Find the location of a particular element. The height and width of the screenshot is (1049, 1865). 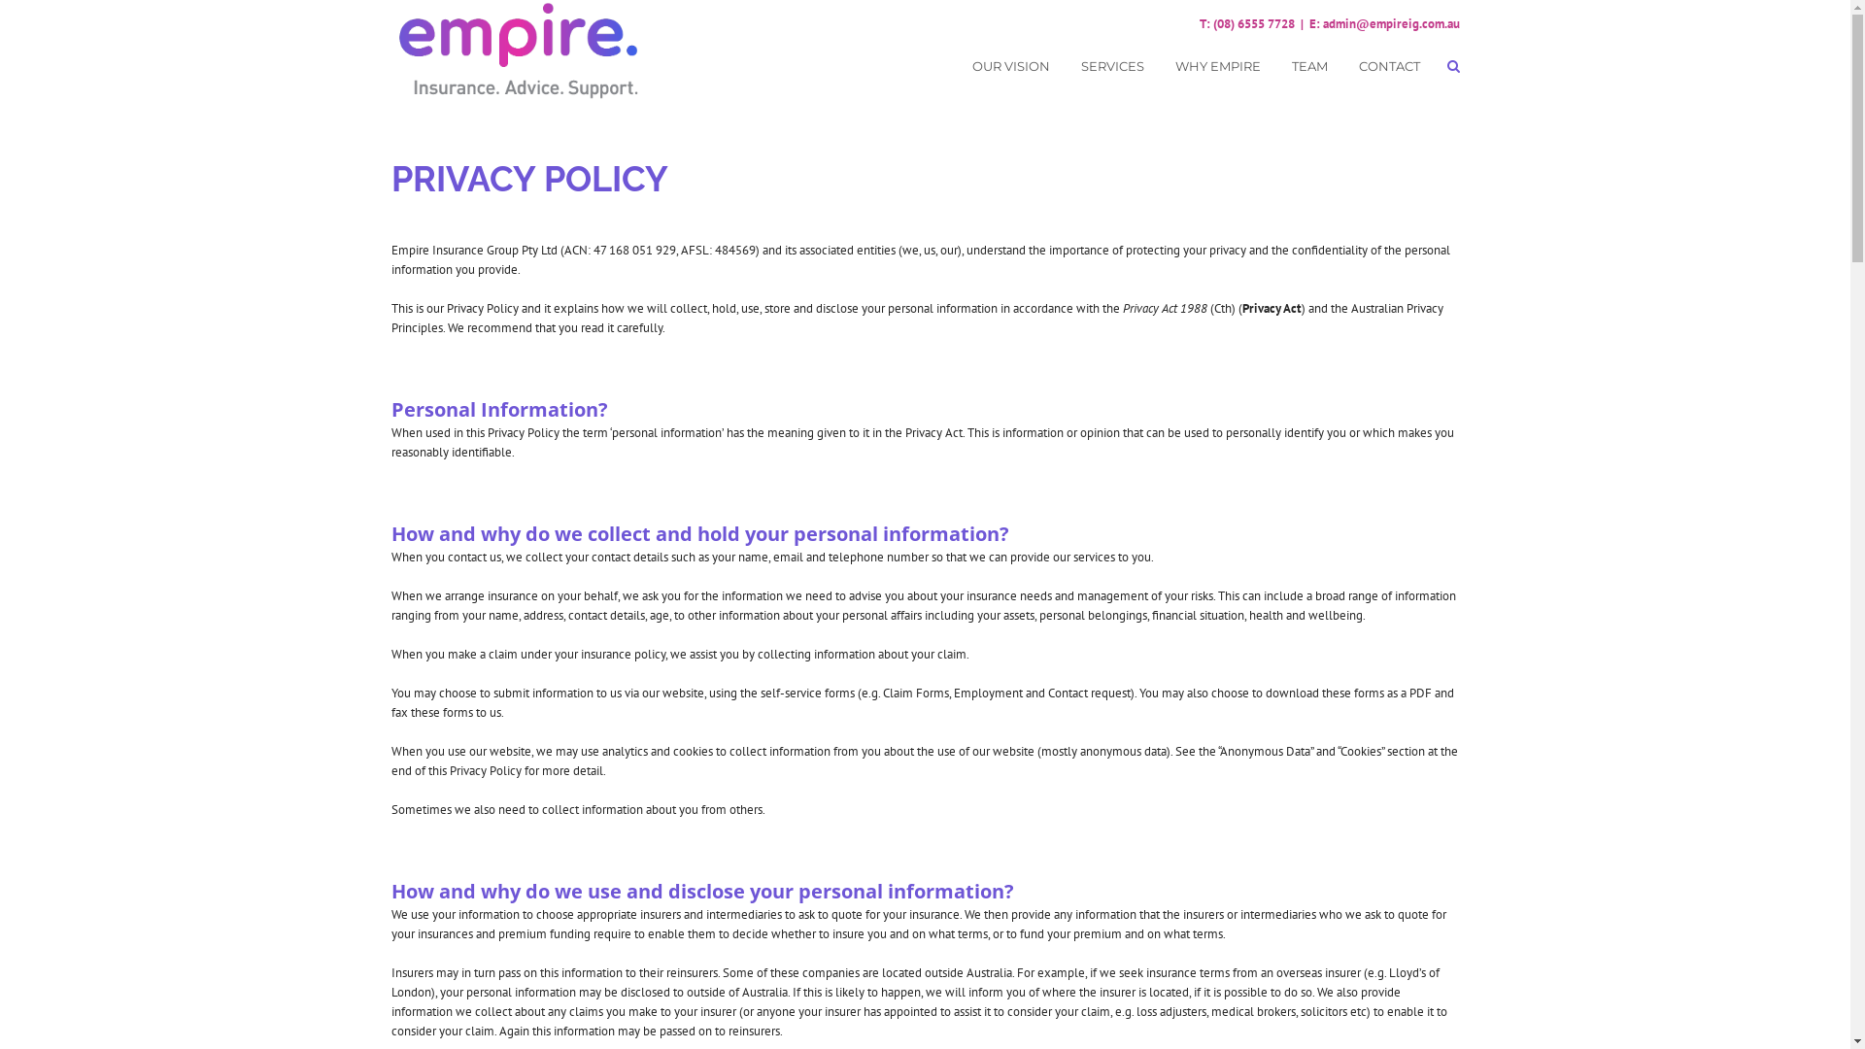

TEAM is located at coordinates (1309, 67).